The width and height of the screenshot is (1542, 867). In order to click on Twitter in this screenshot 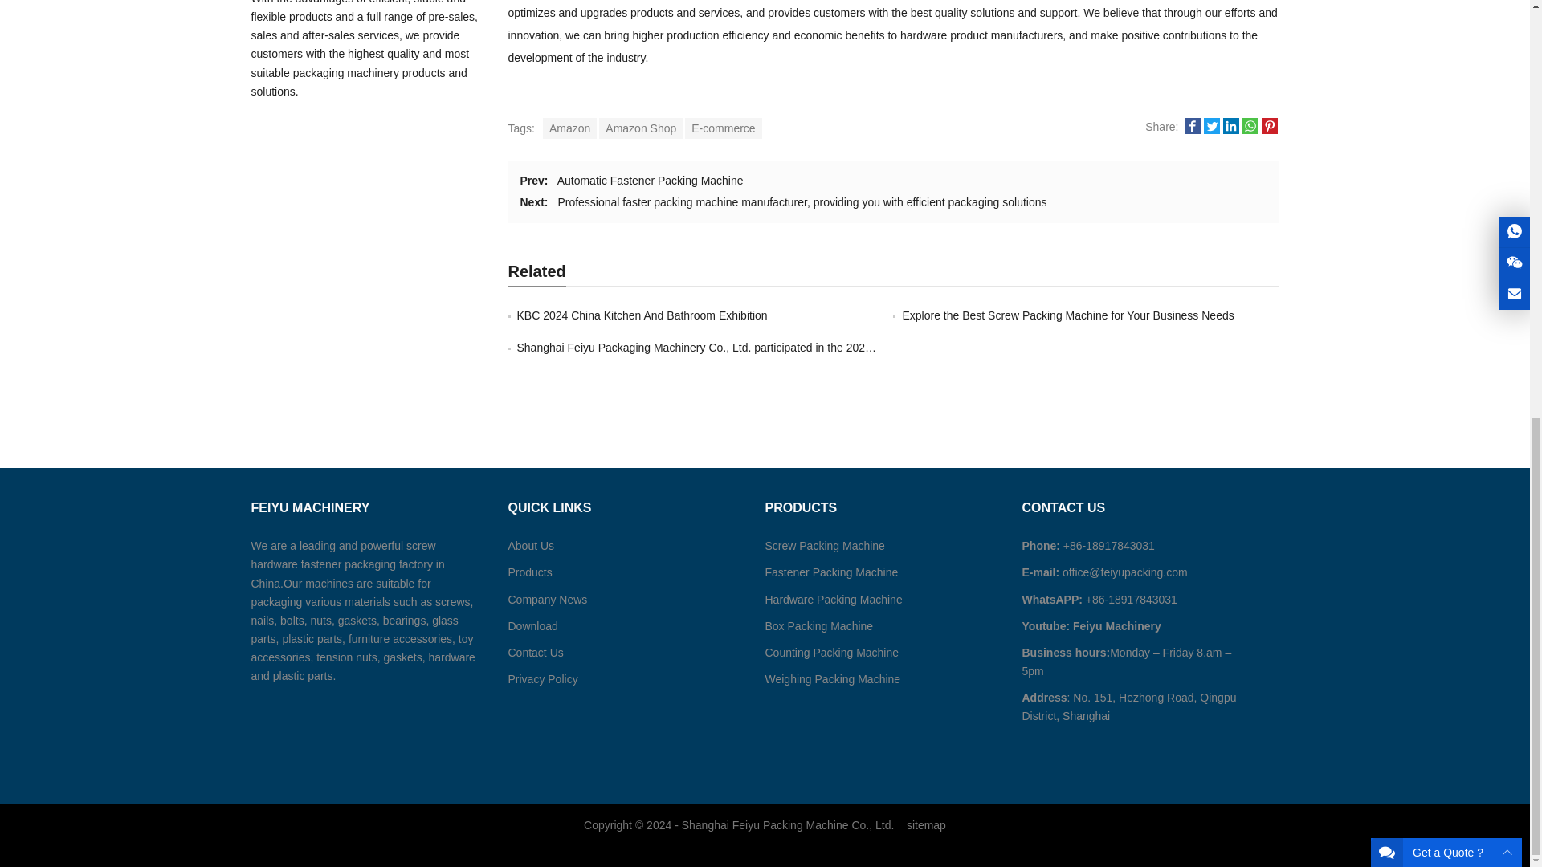, I will do `click(1211, 125)`.